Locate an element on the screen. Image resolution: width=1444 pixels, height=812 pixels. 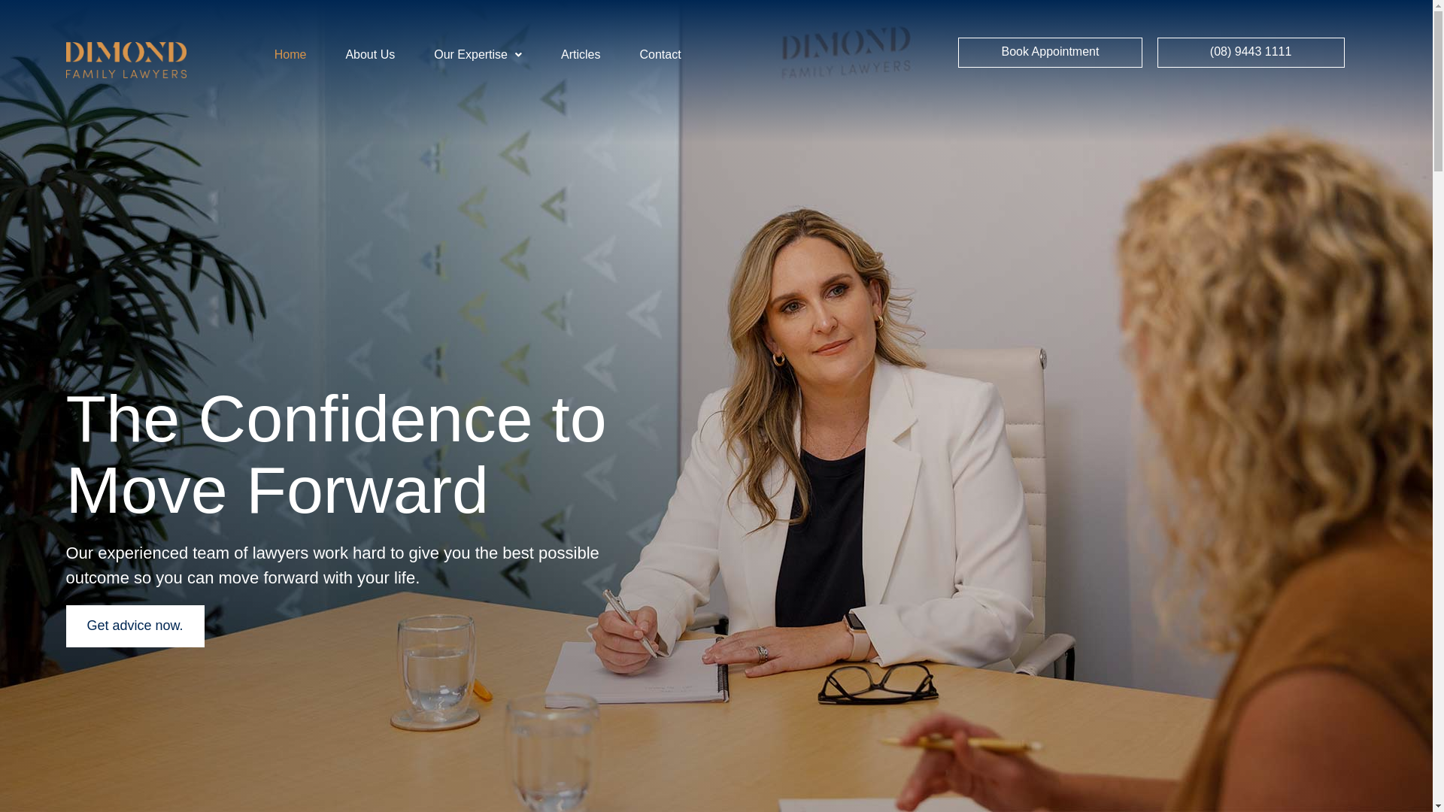
Articles is located at coordinates (581, 55).